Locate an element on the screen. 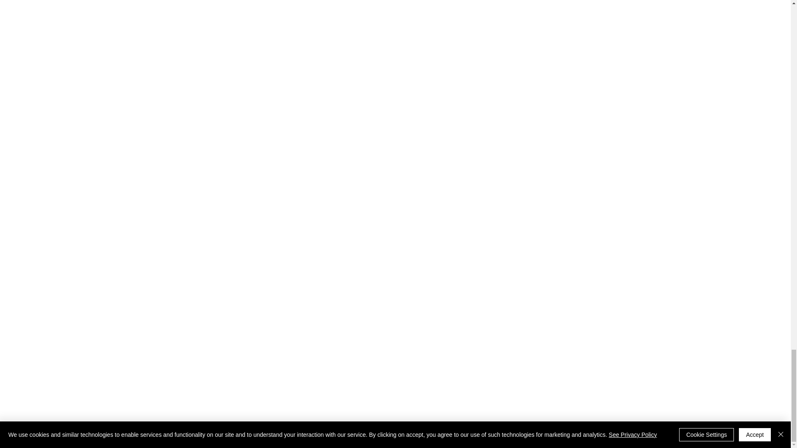 This screenshot has height=448, width=797. RETURNS is located at coordinates (268, 430).